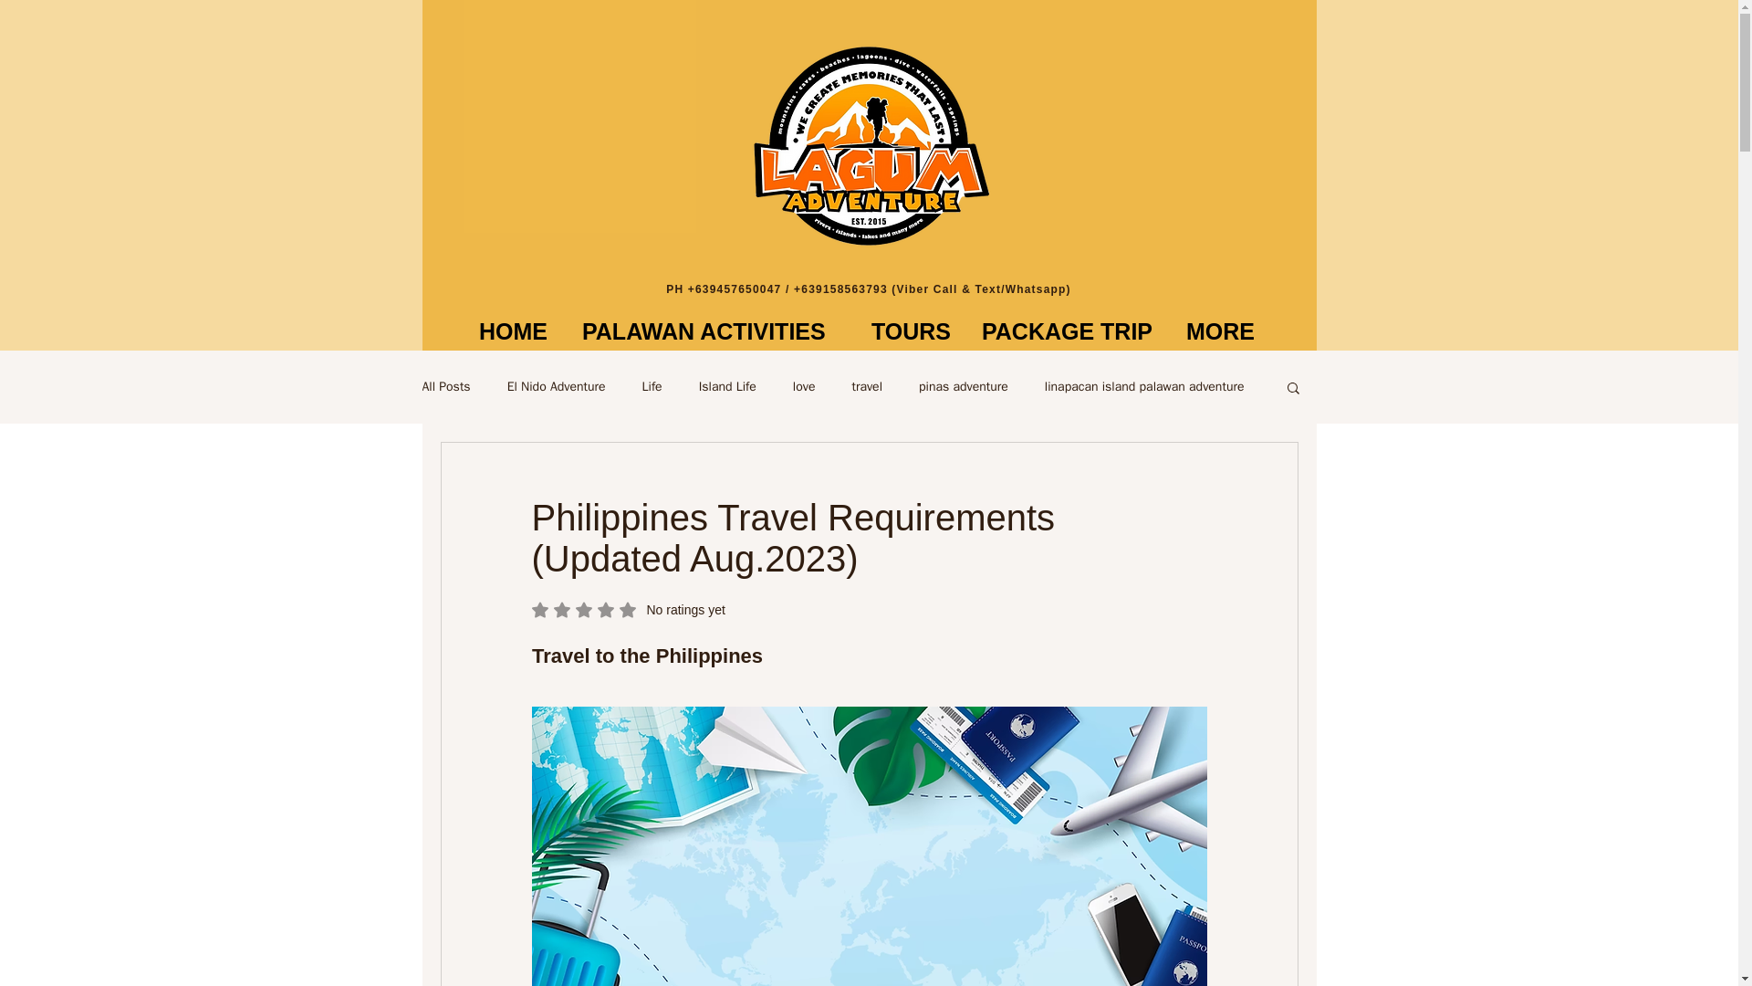  What do you see at coordinates (964, 387) in the screenshot?
I see `pinas adventure` at bounding box center [964, 387].